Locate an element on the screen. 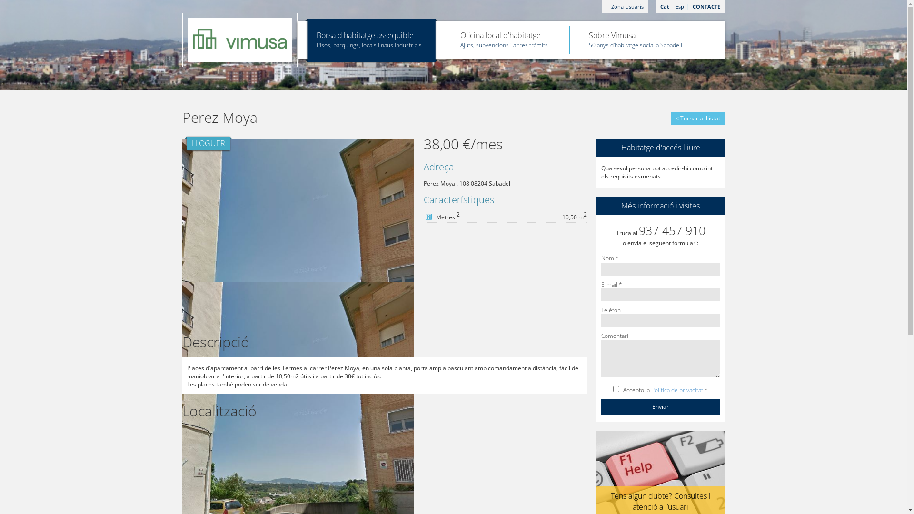 The height and width of the screenshot is (514, 914). Zona Usuaris is located at coordinates (626, 7).